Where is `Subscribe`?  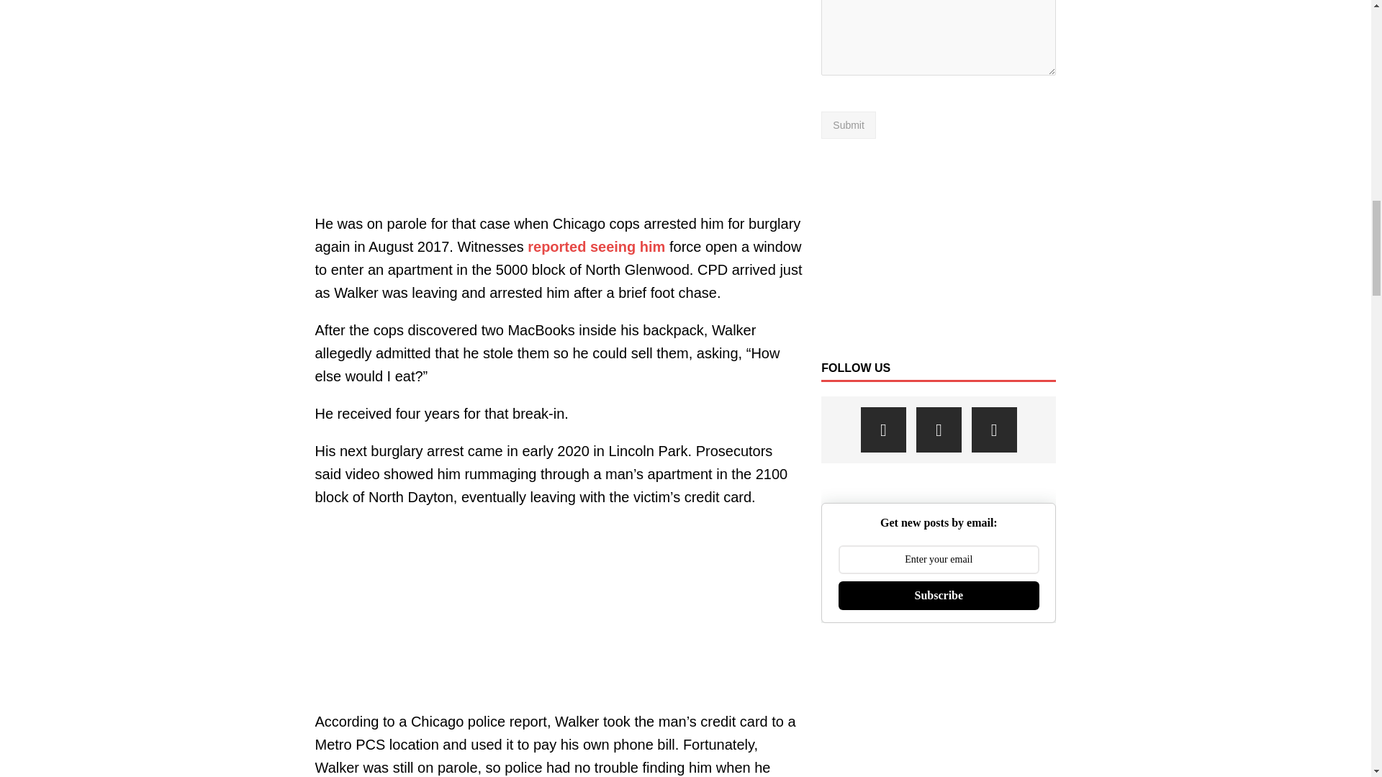
Subscribe is located at coordinates (939, 595).